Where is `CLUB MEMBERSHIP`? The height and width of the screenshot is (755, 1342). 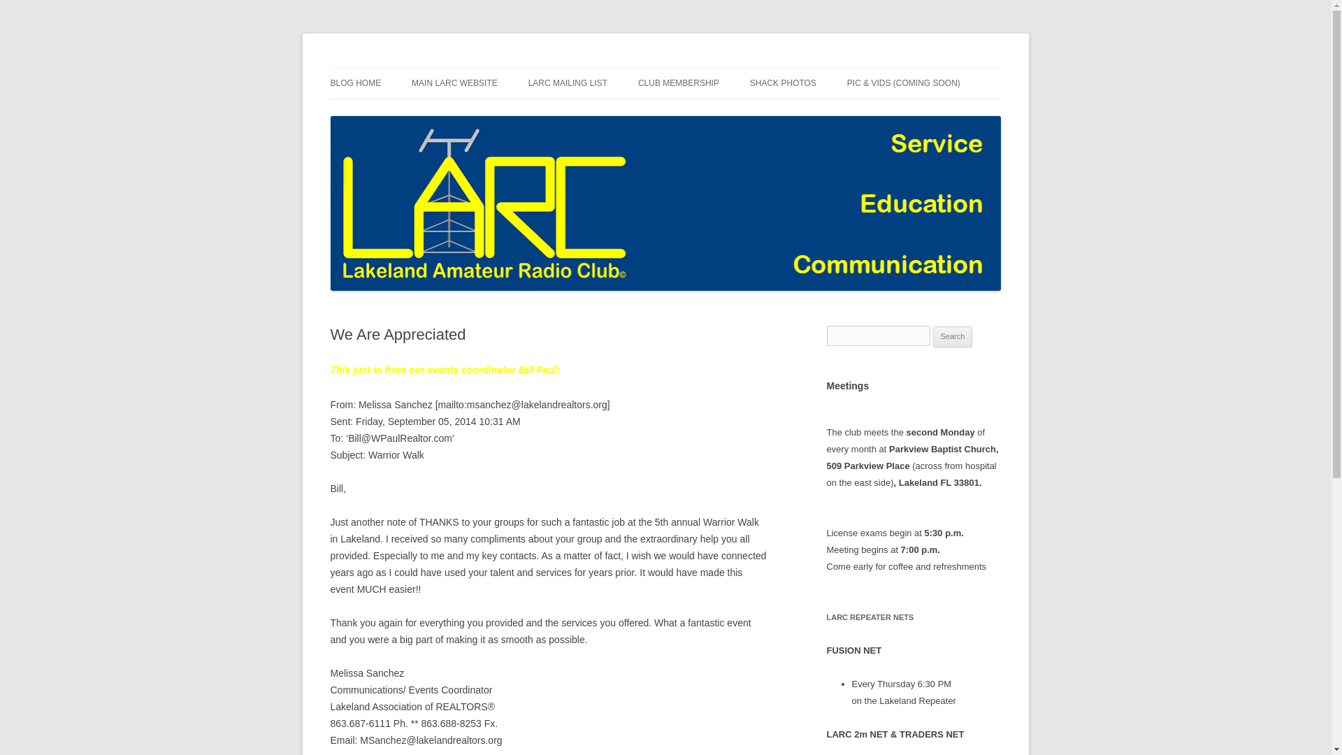 CLUB MEMBERSHIP is located at coordinates (679, 83).